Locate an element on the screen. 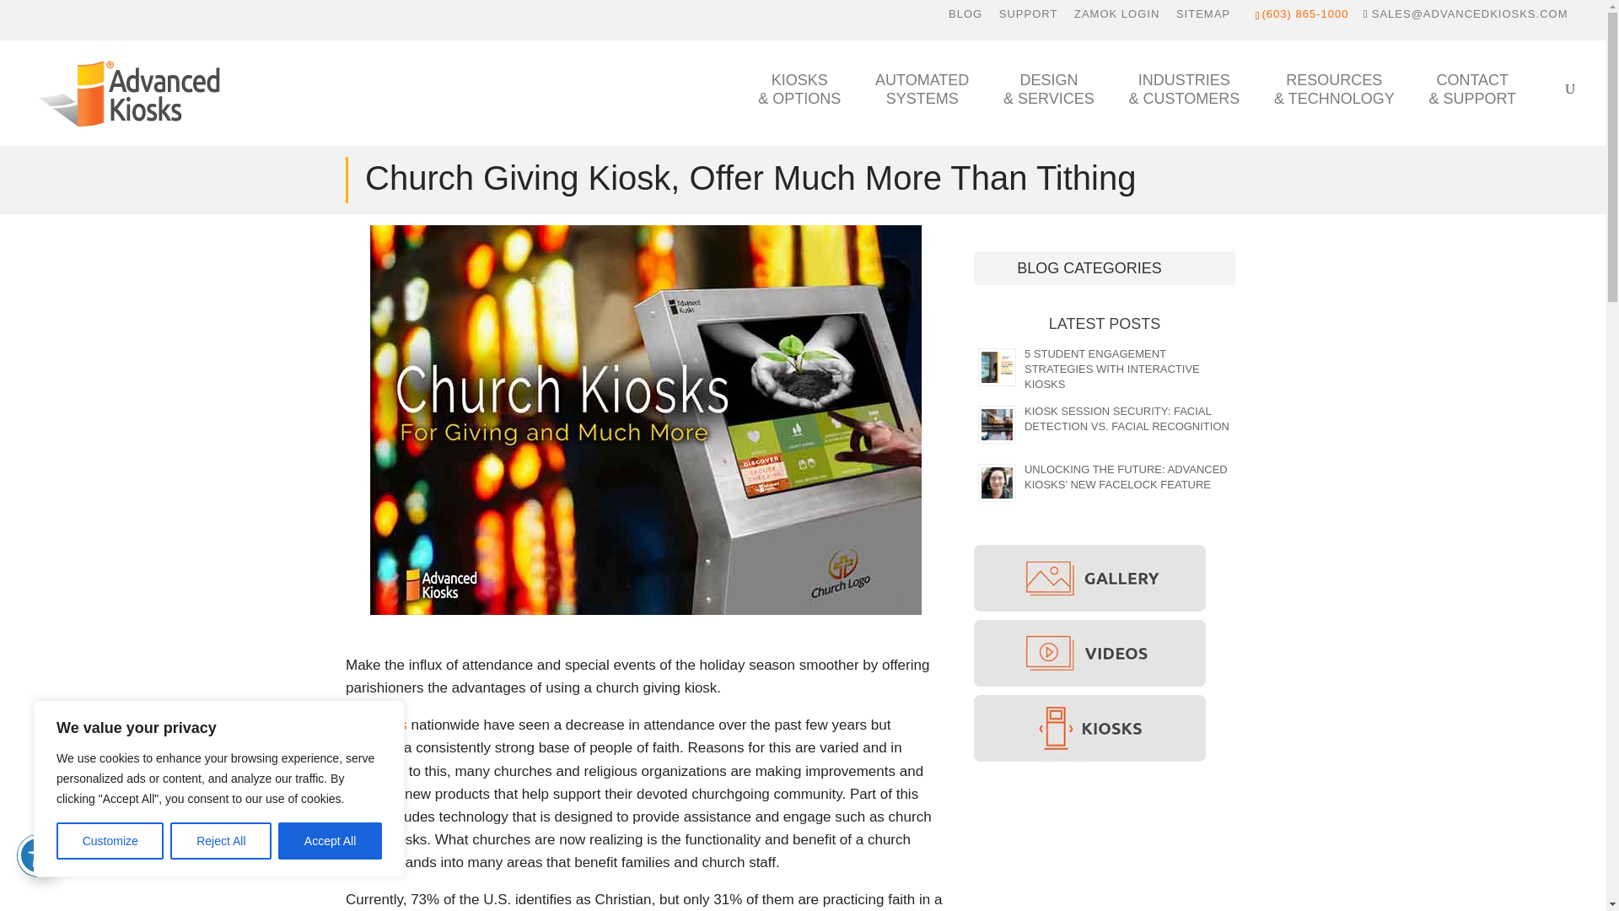  SUPPORT is located at coordinates (931, 108).